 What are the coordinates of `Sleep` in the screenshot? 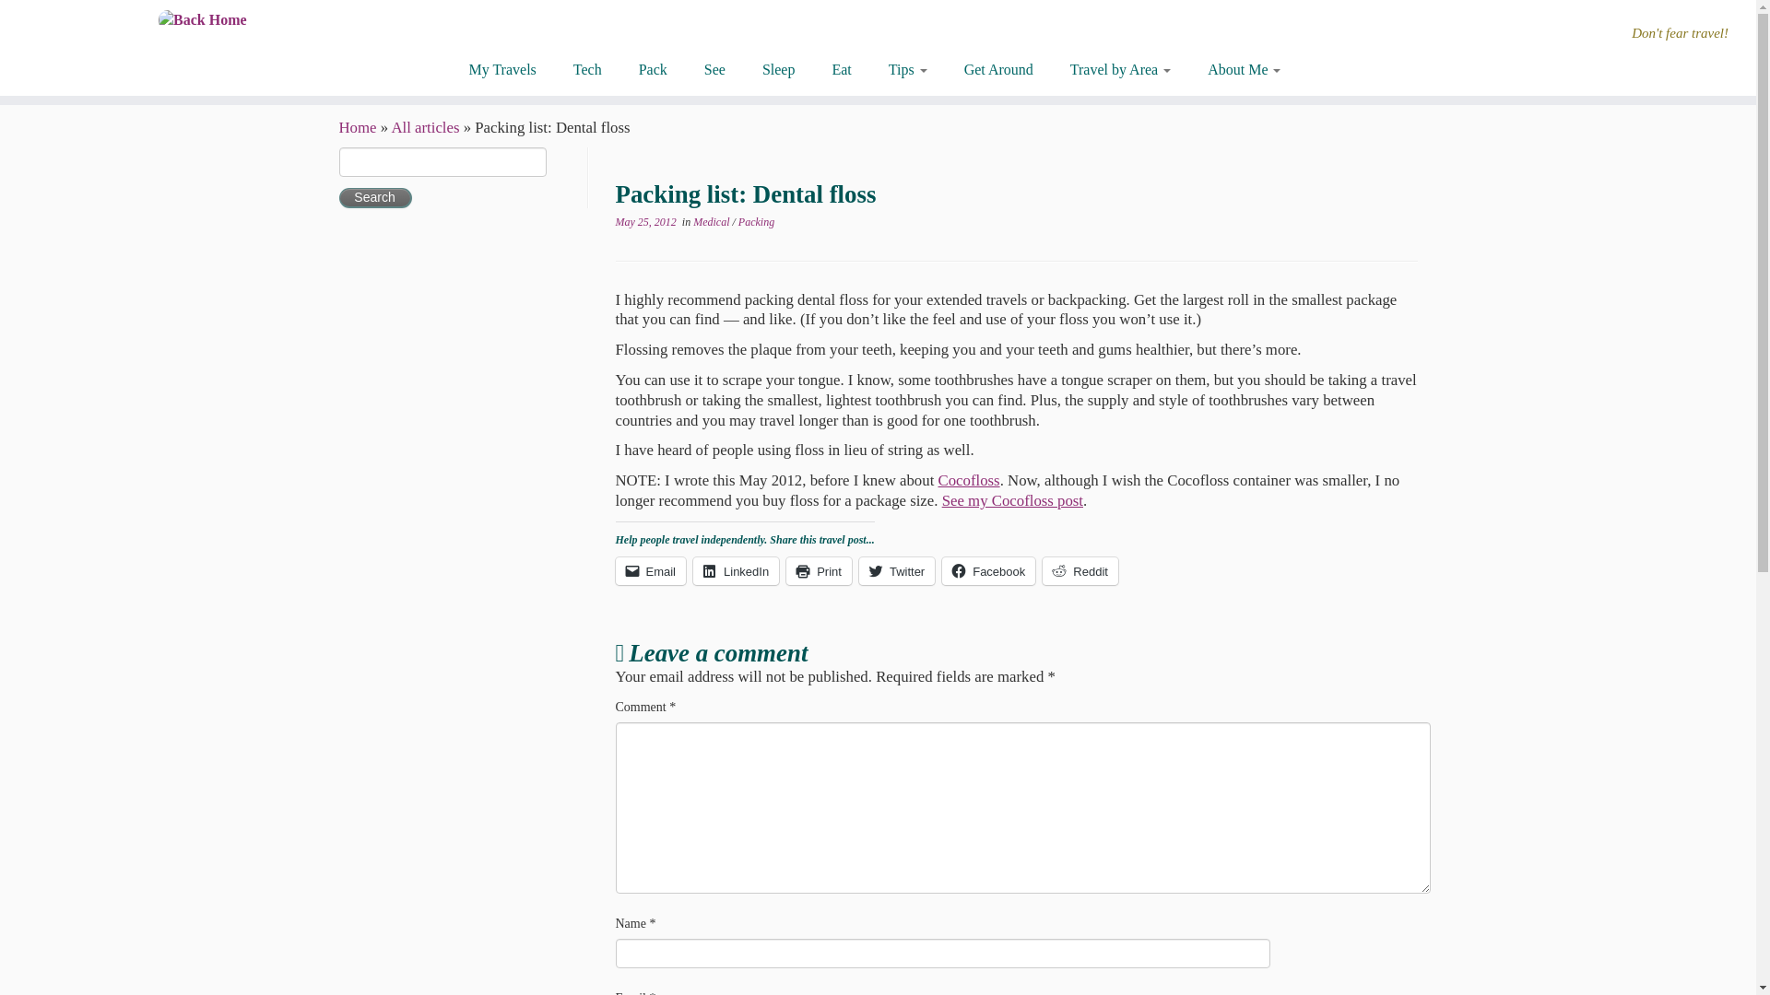 It's located at (778, 70).